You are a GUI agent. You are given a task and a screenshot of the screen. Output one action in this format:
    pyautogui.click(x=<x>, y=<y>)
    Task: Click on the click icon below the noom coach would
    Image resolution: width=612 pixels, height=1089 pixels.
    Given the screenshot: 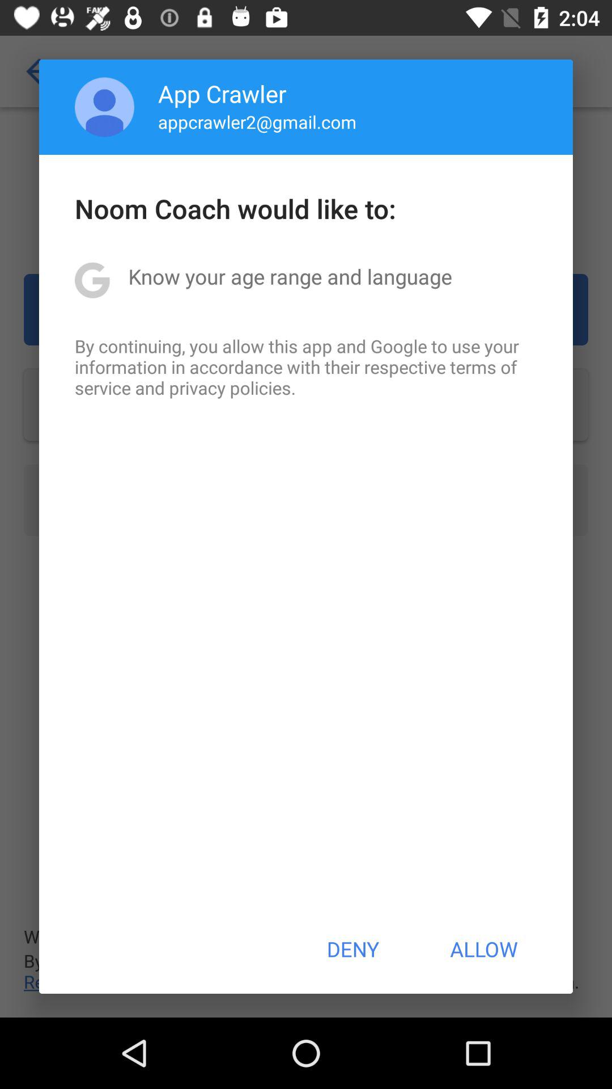 What is the action you would take?
    pyautogui.click(x=290, y=276)
    